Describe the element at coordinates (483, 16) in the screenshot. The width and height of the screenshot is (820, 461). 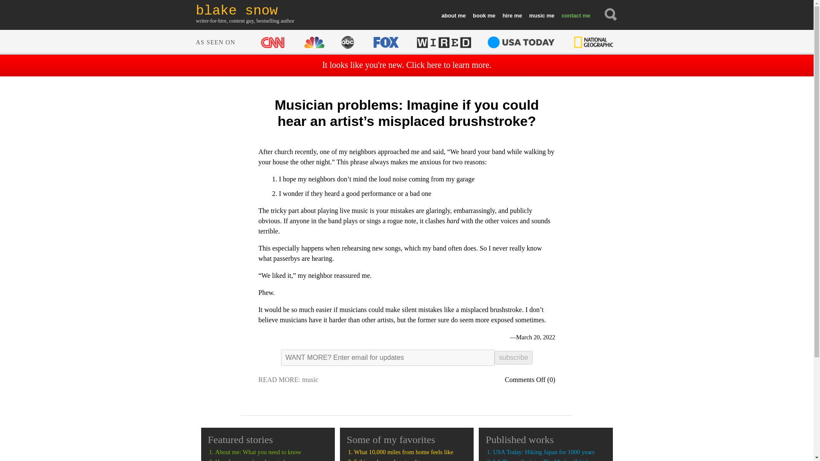
I see `book` at that location.